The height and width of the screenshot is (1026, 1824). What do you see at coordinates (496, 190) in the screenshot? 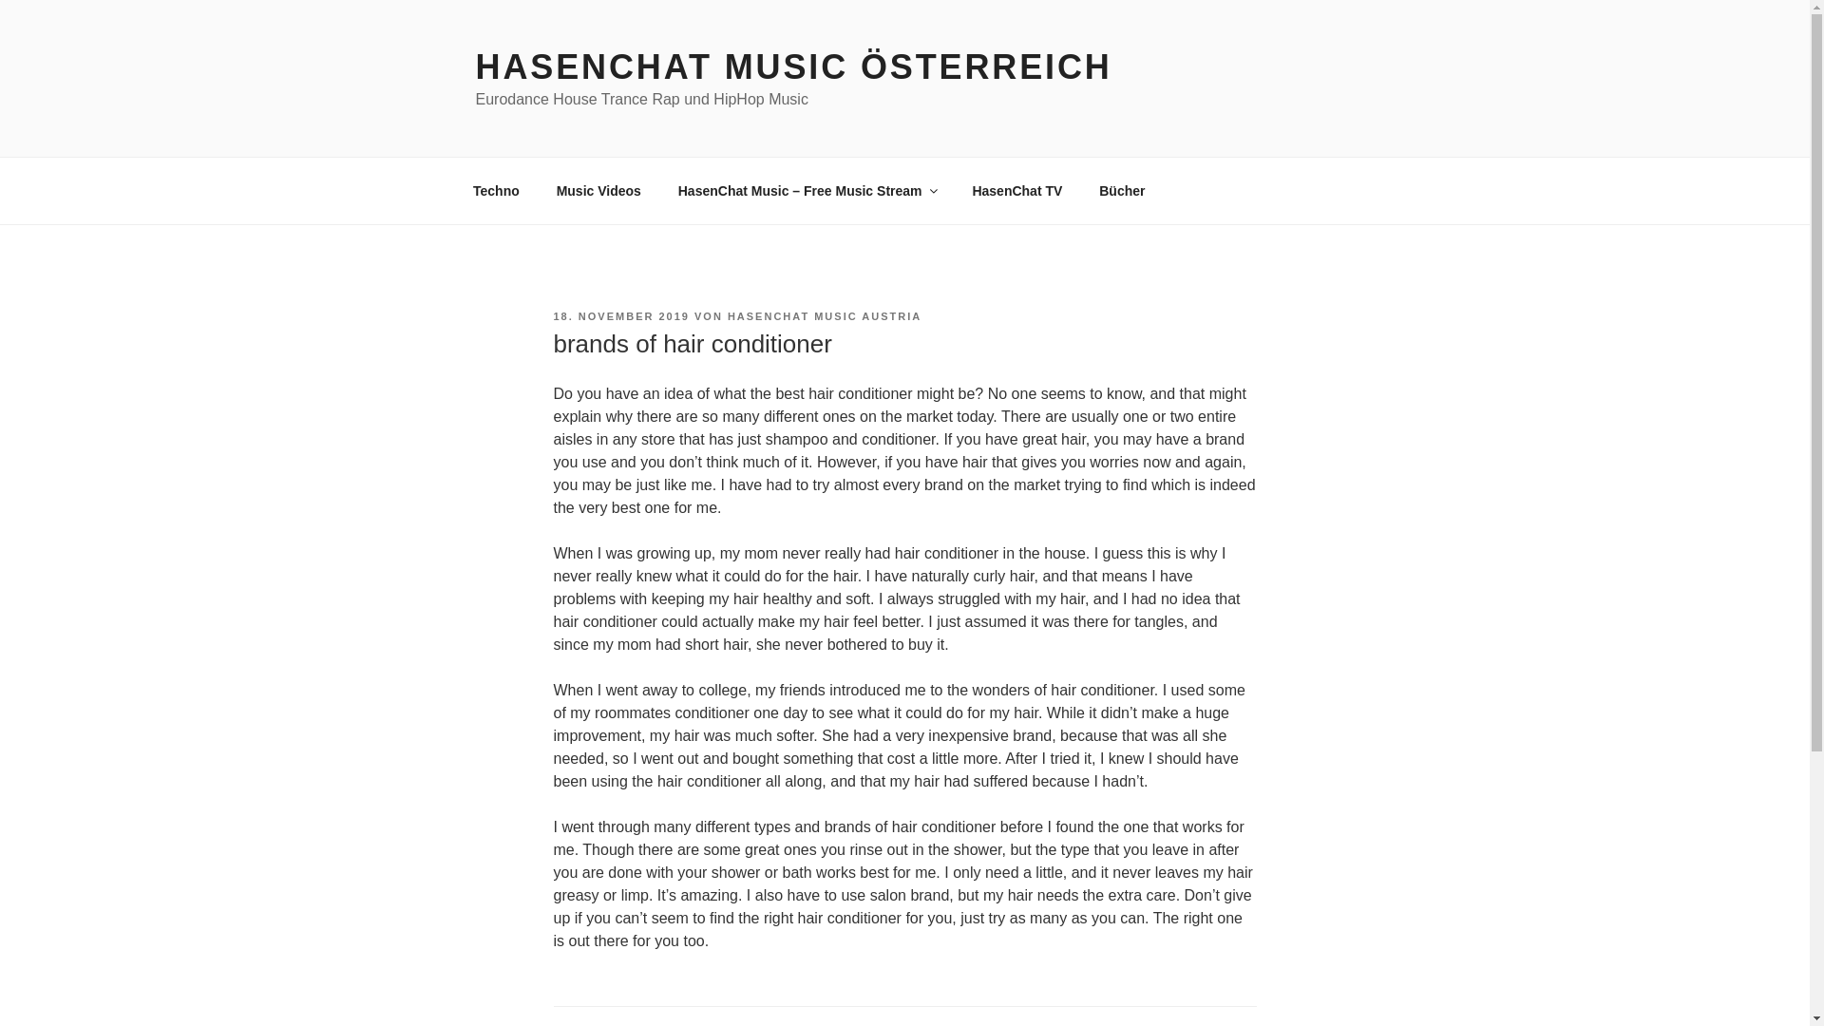
I see `Techno` at bounding box center [496, 190].